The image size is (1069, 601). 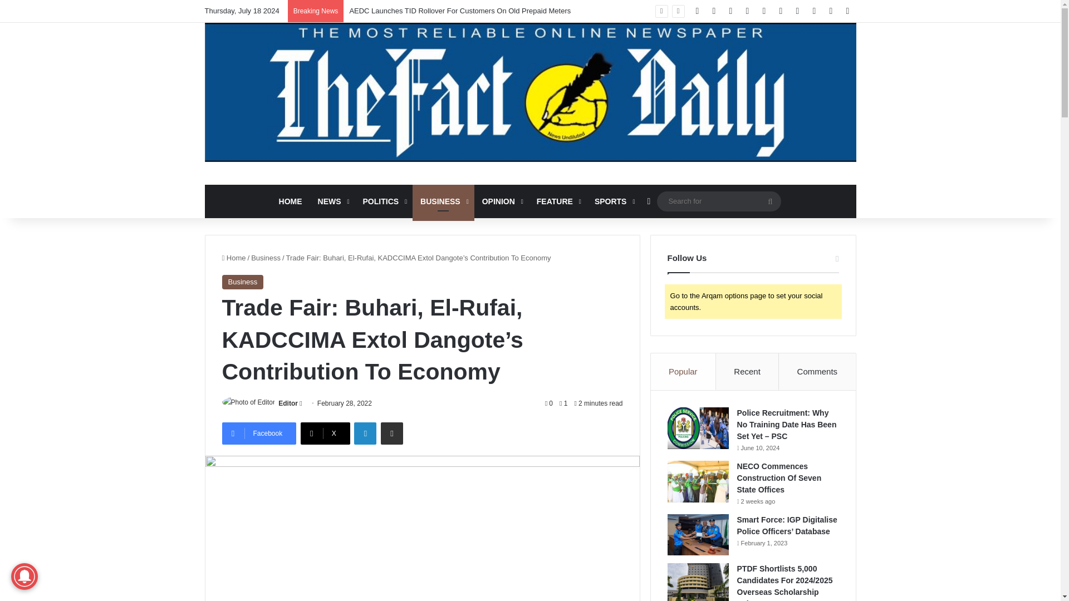 What do you see at coordinates (258, 433) in the screenshot?
I see `Facebook` at bounding box center [258, 433].